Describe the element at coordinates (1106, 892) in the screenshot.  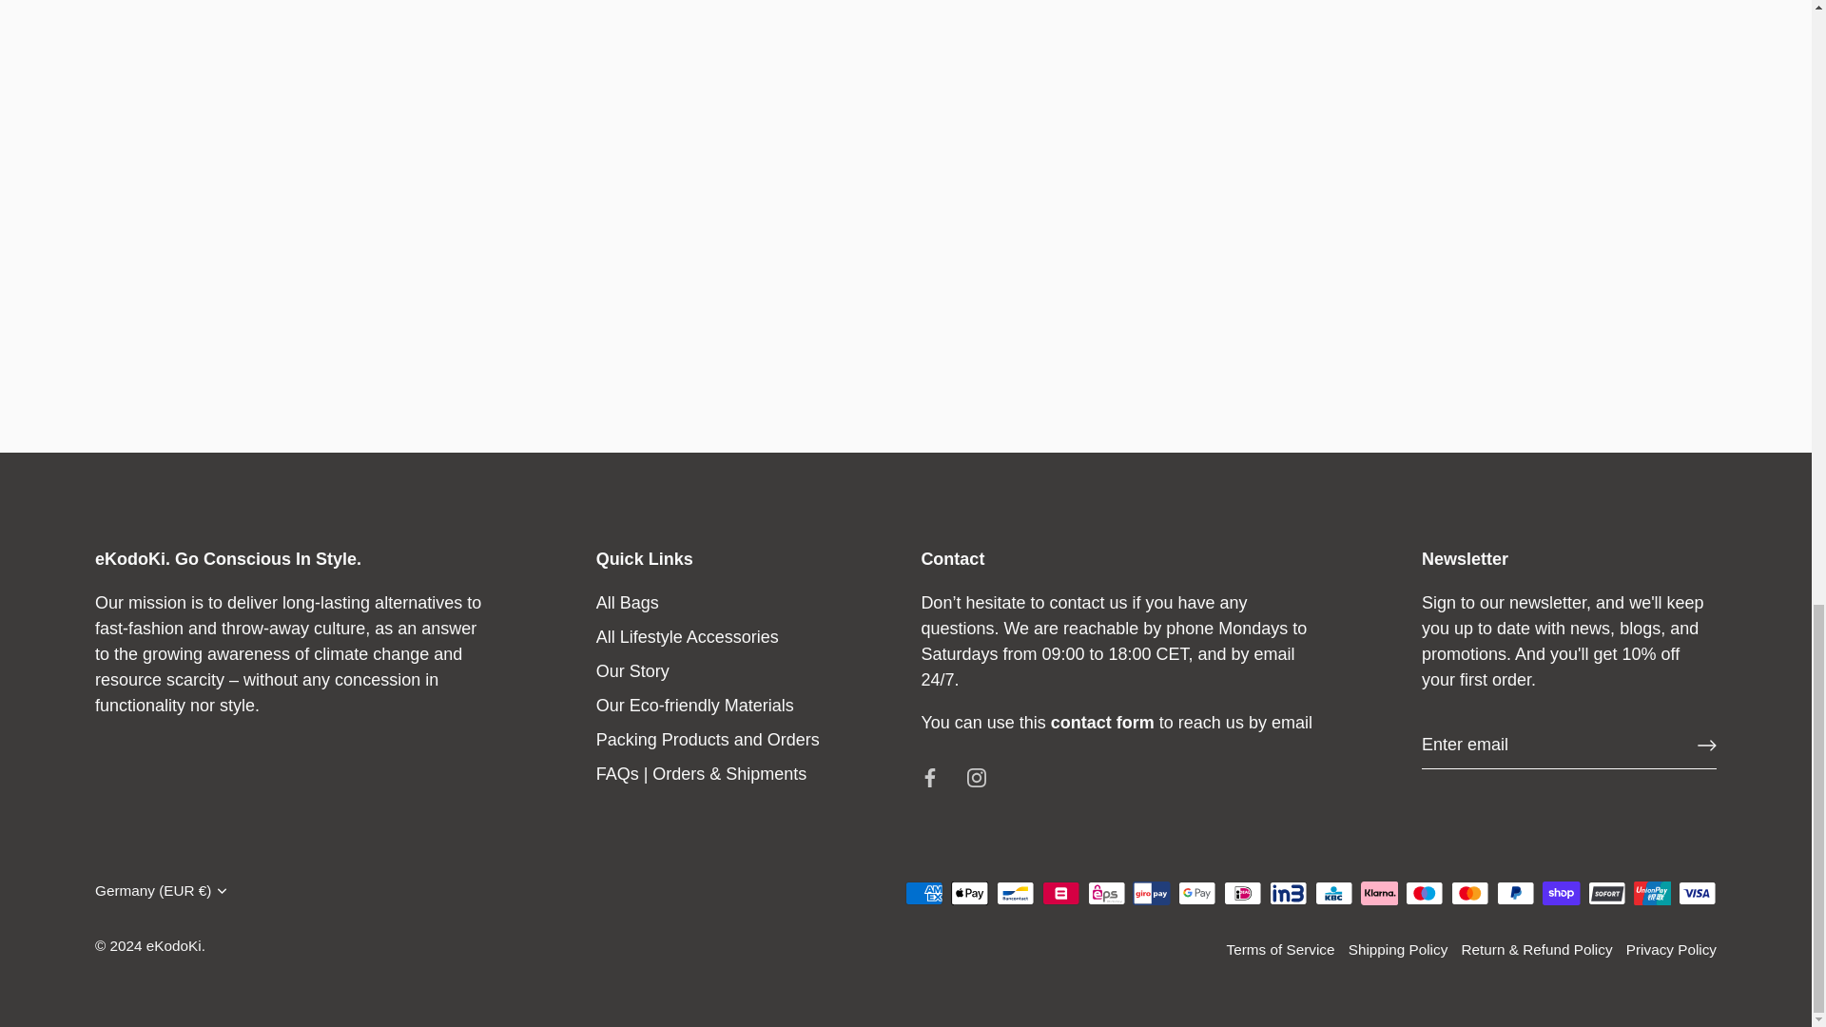
I see `EPS` at that location.